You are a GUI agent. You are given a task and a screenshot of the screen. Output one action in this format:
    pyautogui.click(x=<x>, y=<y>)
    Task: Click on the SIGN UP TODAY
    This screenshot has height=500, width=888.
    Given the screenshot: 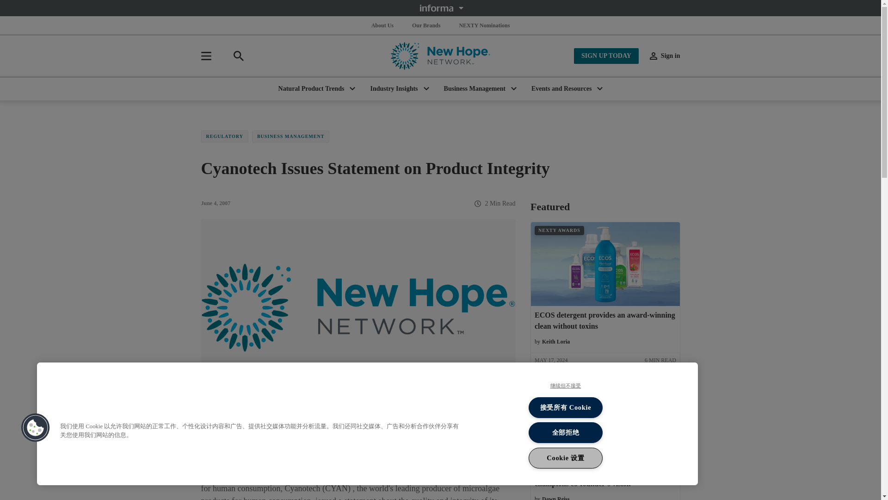 What is the action you would take?
    pyautogui.click(x=606, y=56)
    